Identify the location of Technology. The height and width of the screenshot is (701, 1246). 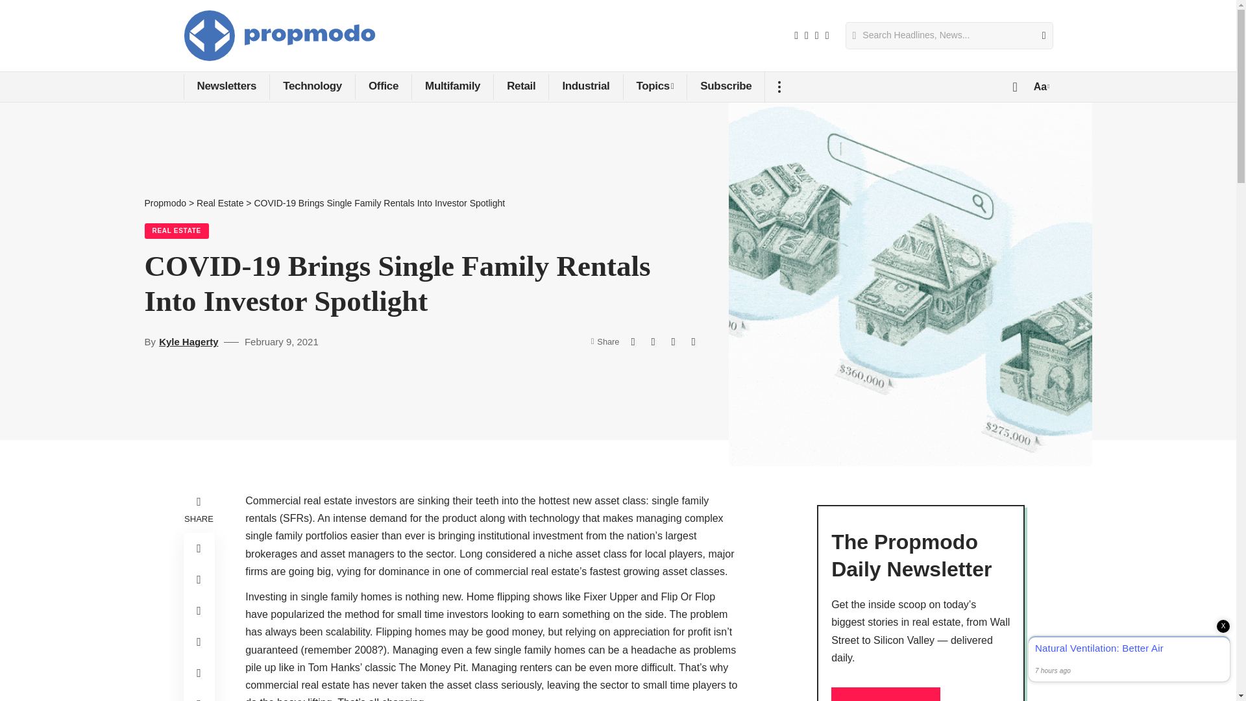
(311, 87).